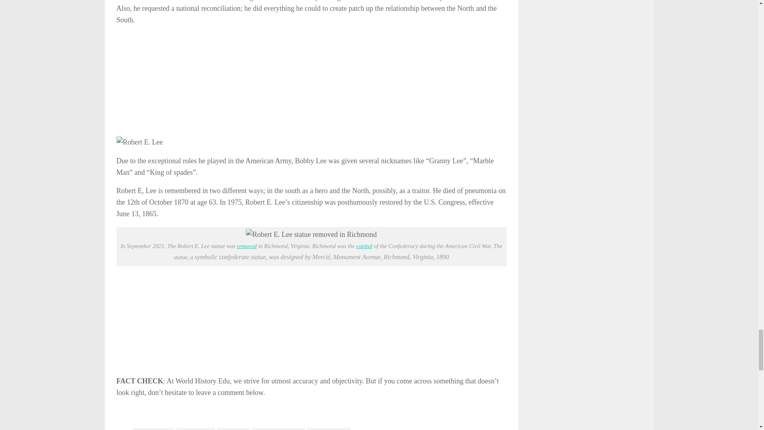 The width and height of the screenshot is (764, 430). Describe the element at coordinates (278, 429) in the screenshot. I see `Robert E. Lee Biography` at that location.